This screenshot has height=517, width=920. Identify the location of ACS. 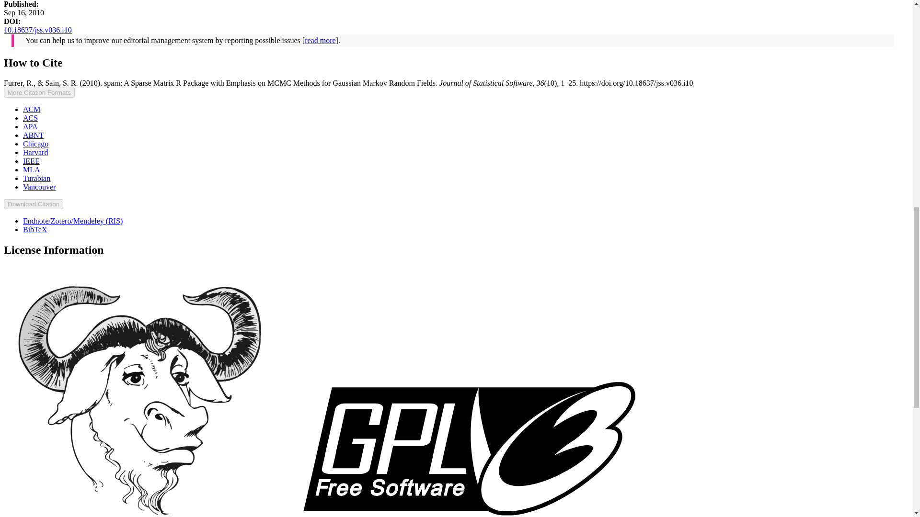
(30, 118).